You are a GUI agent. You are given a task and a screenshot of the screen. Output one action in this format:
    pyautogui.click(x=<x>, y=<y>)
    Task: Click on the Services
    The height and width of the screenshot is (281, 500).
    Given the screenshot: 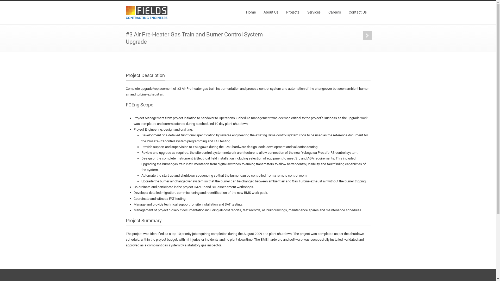 What is the action you would take?
    pyautogui.click(x=314, y=12)
    